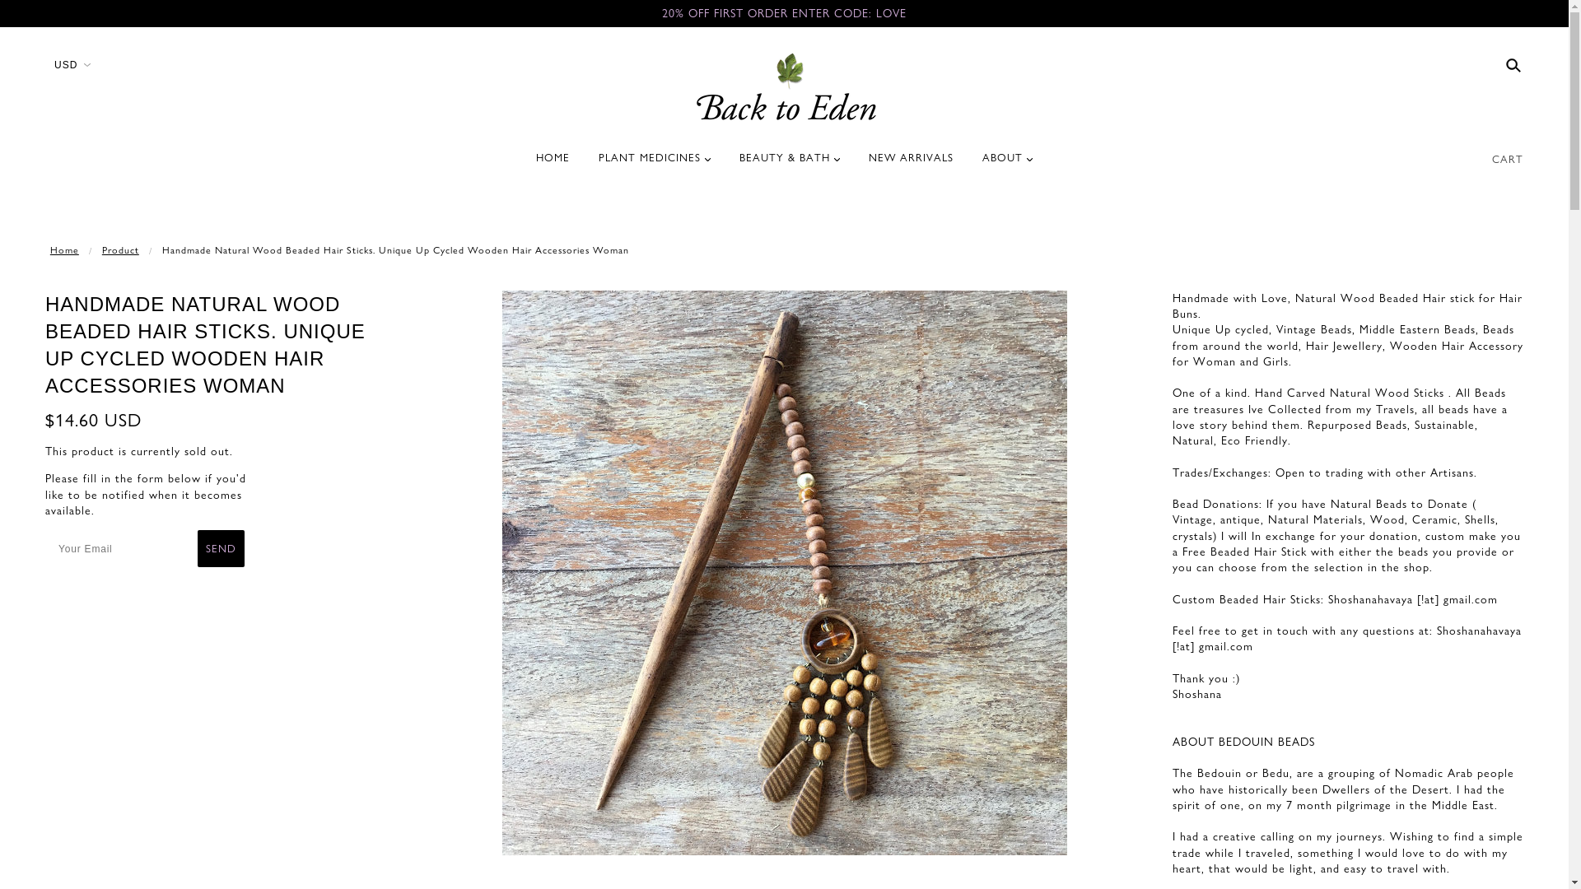 The width and height of the screenshot is (1581, 889). What do you see at coordinates (1508, 159) in the screenshot?
I see `CART` at bounding box center [1508, 159].